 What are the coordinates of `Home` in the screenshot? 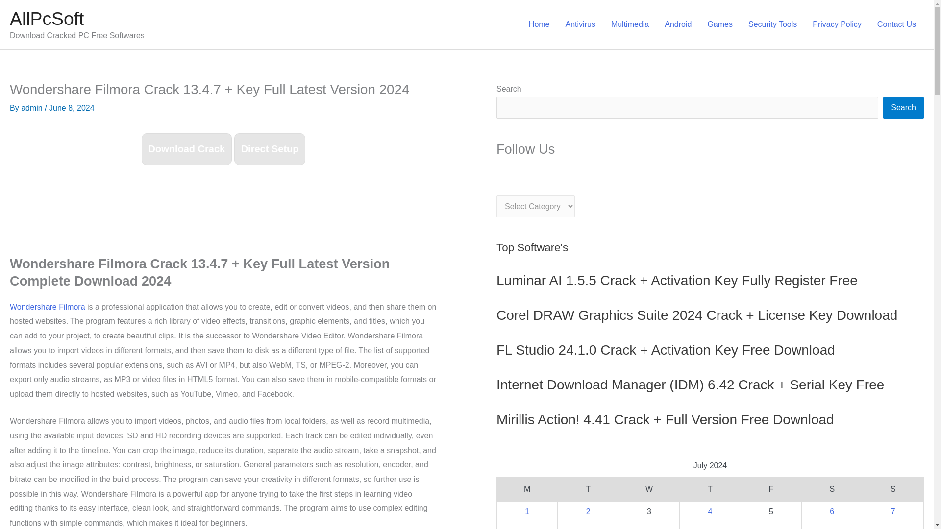 It's located at (539, 24).